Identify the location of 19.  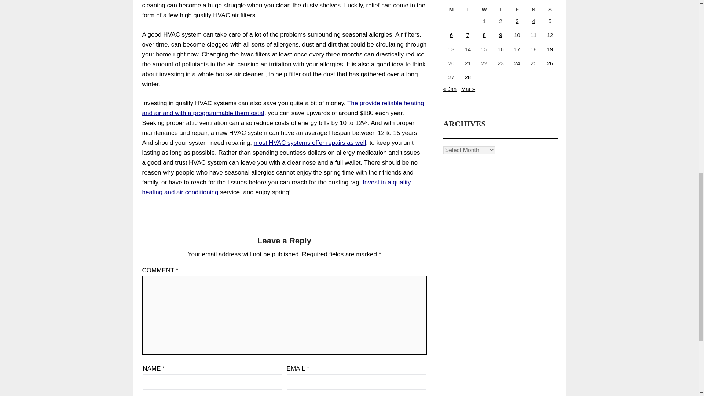
(550, 49).